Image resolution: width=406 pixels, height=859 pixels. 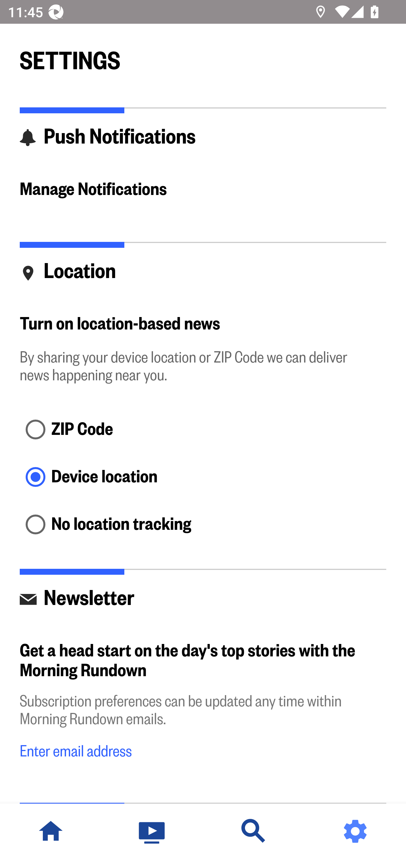 I want to click on Watch, so click(x=152, y=831).